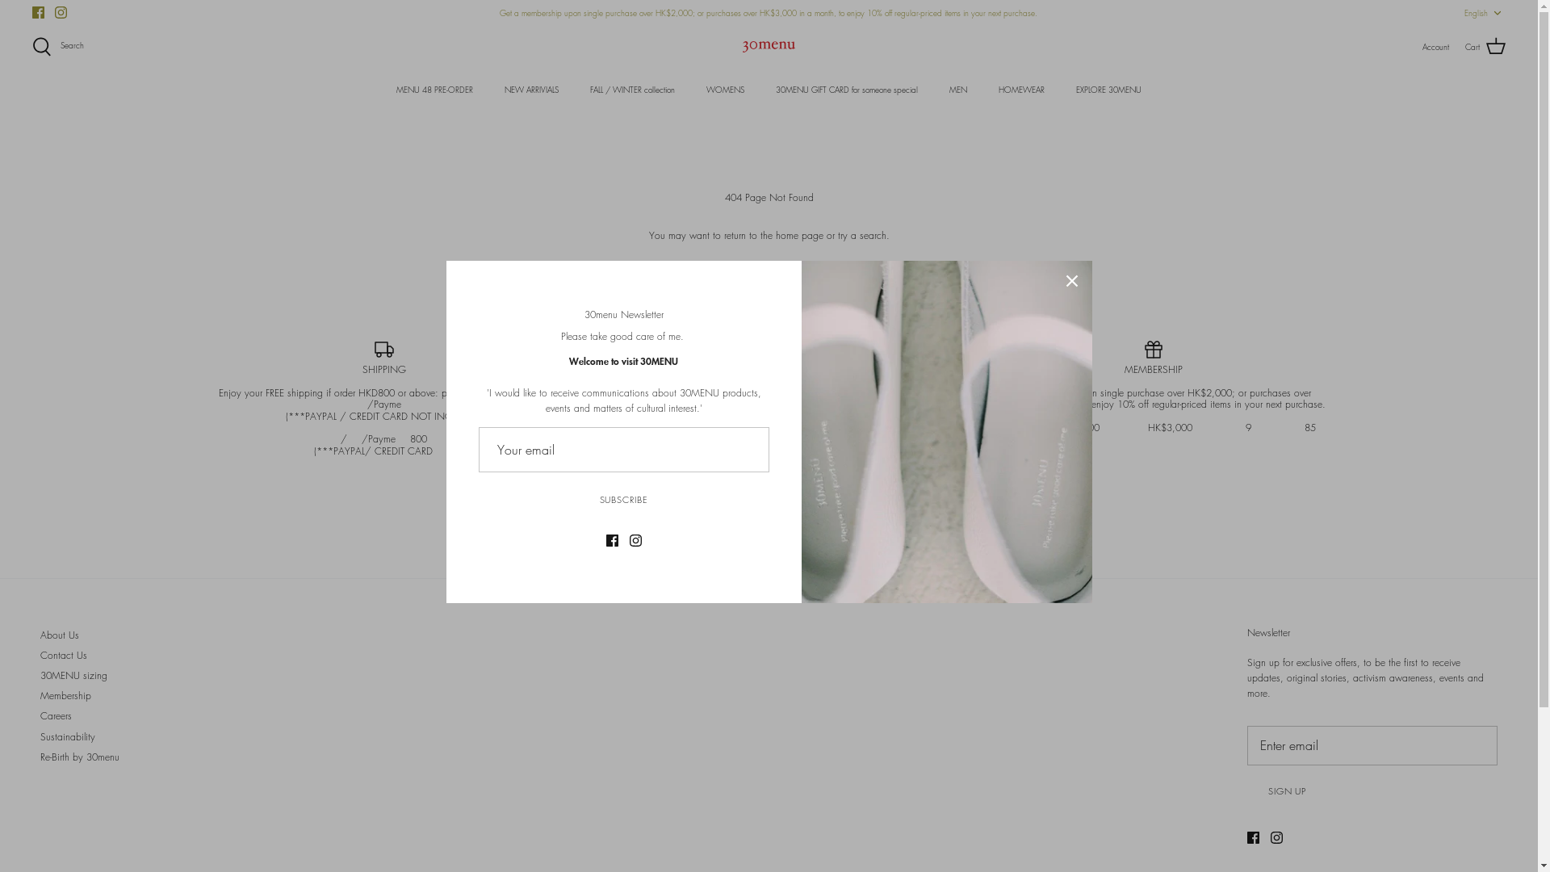  I want to click on Cart, so click(1485, 47).